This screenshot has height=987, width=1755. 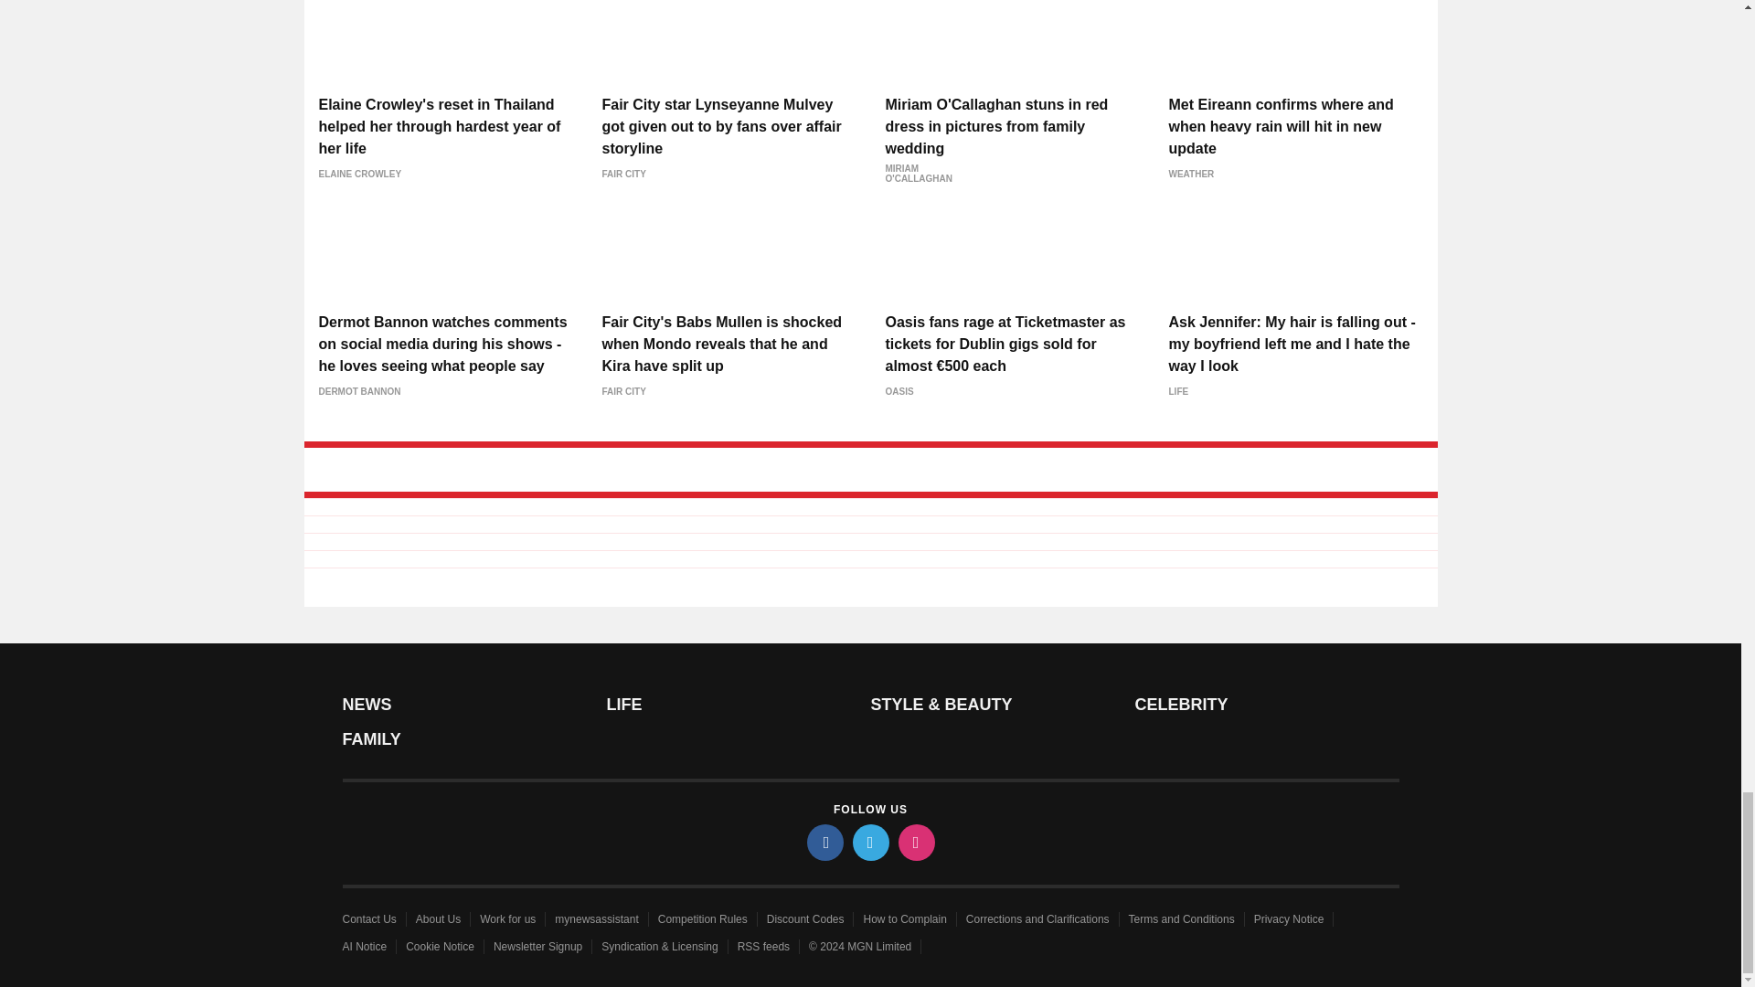 What do you see at coordinates (869, 842) in the screenshot?
I see `twitter` at bounding box center [869, 842].